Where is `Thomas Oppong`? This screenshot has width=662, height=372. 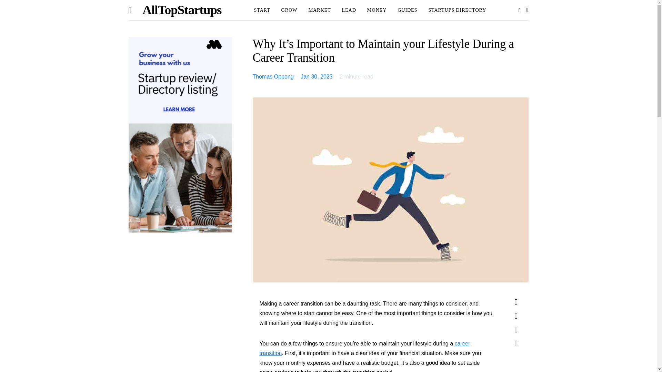 Thomas Oppong is located at coordinates (272, 76).